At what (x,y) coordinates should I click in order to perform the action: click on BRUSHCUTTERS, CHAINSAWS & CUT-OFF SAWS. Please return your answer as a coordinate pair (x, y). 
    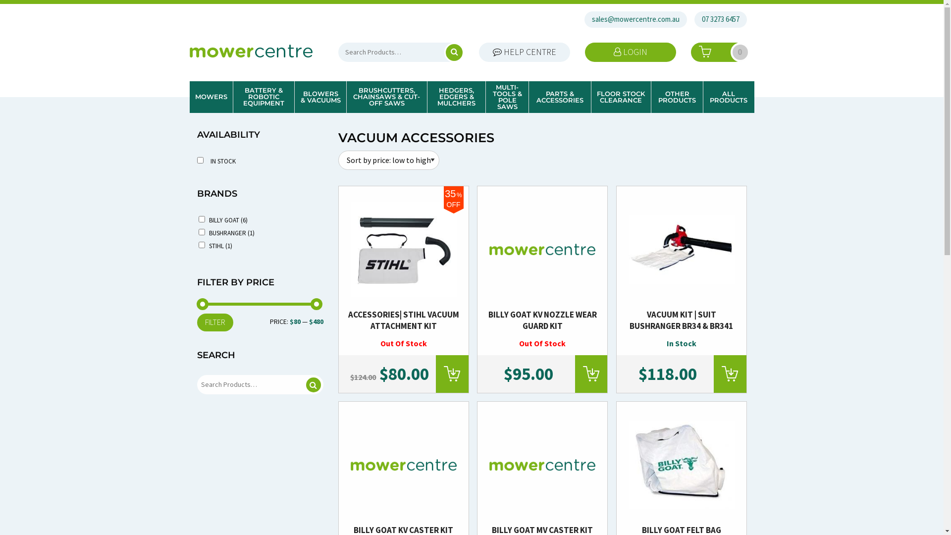
    Looking at the image, I should click on (387, 97).